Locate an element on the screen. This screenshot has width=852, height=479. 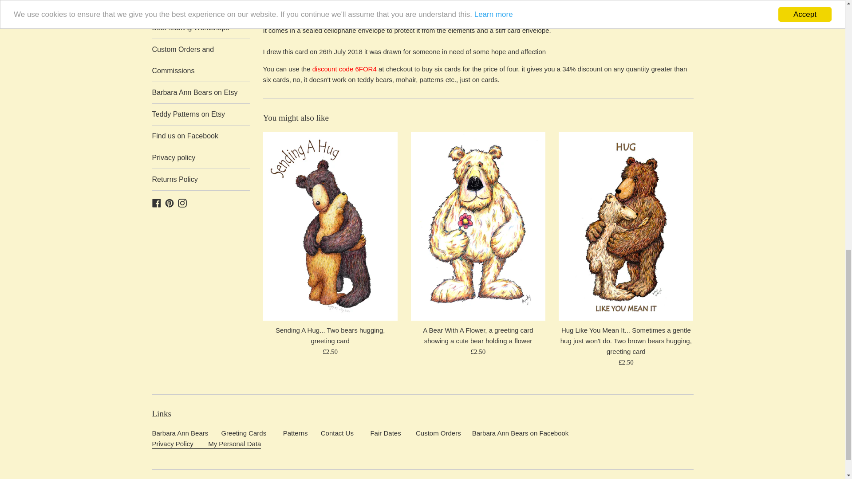
Fair Dates is located at coordinates (385, 434).